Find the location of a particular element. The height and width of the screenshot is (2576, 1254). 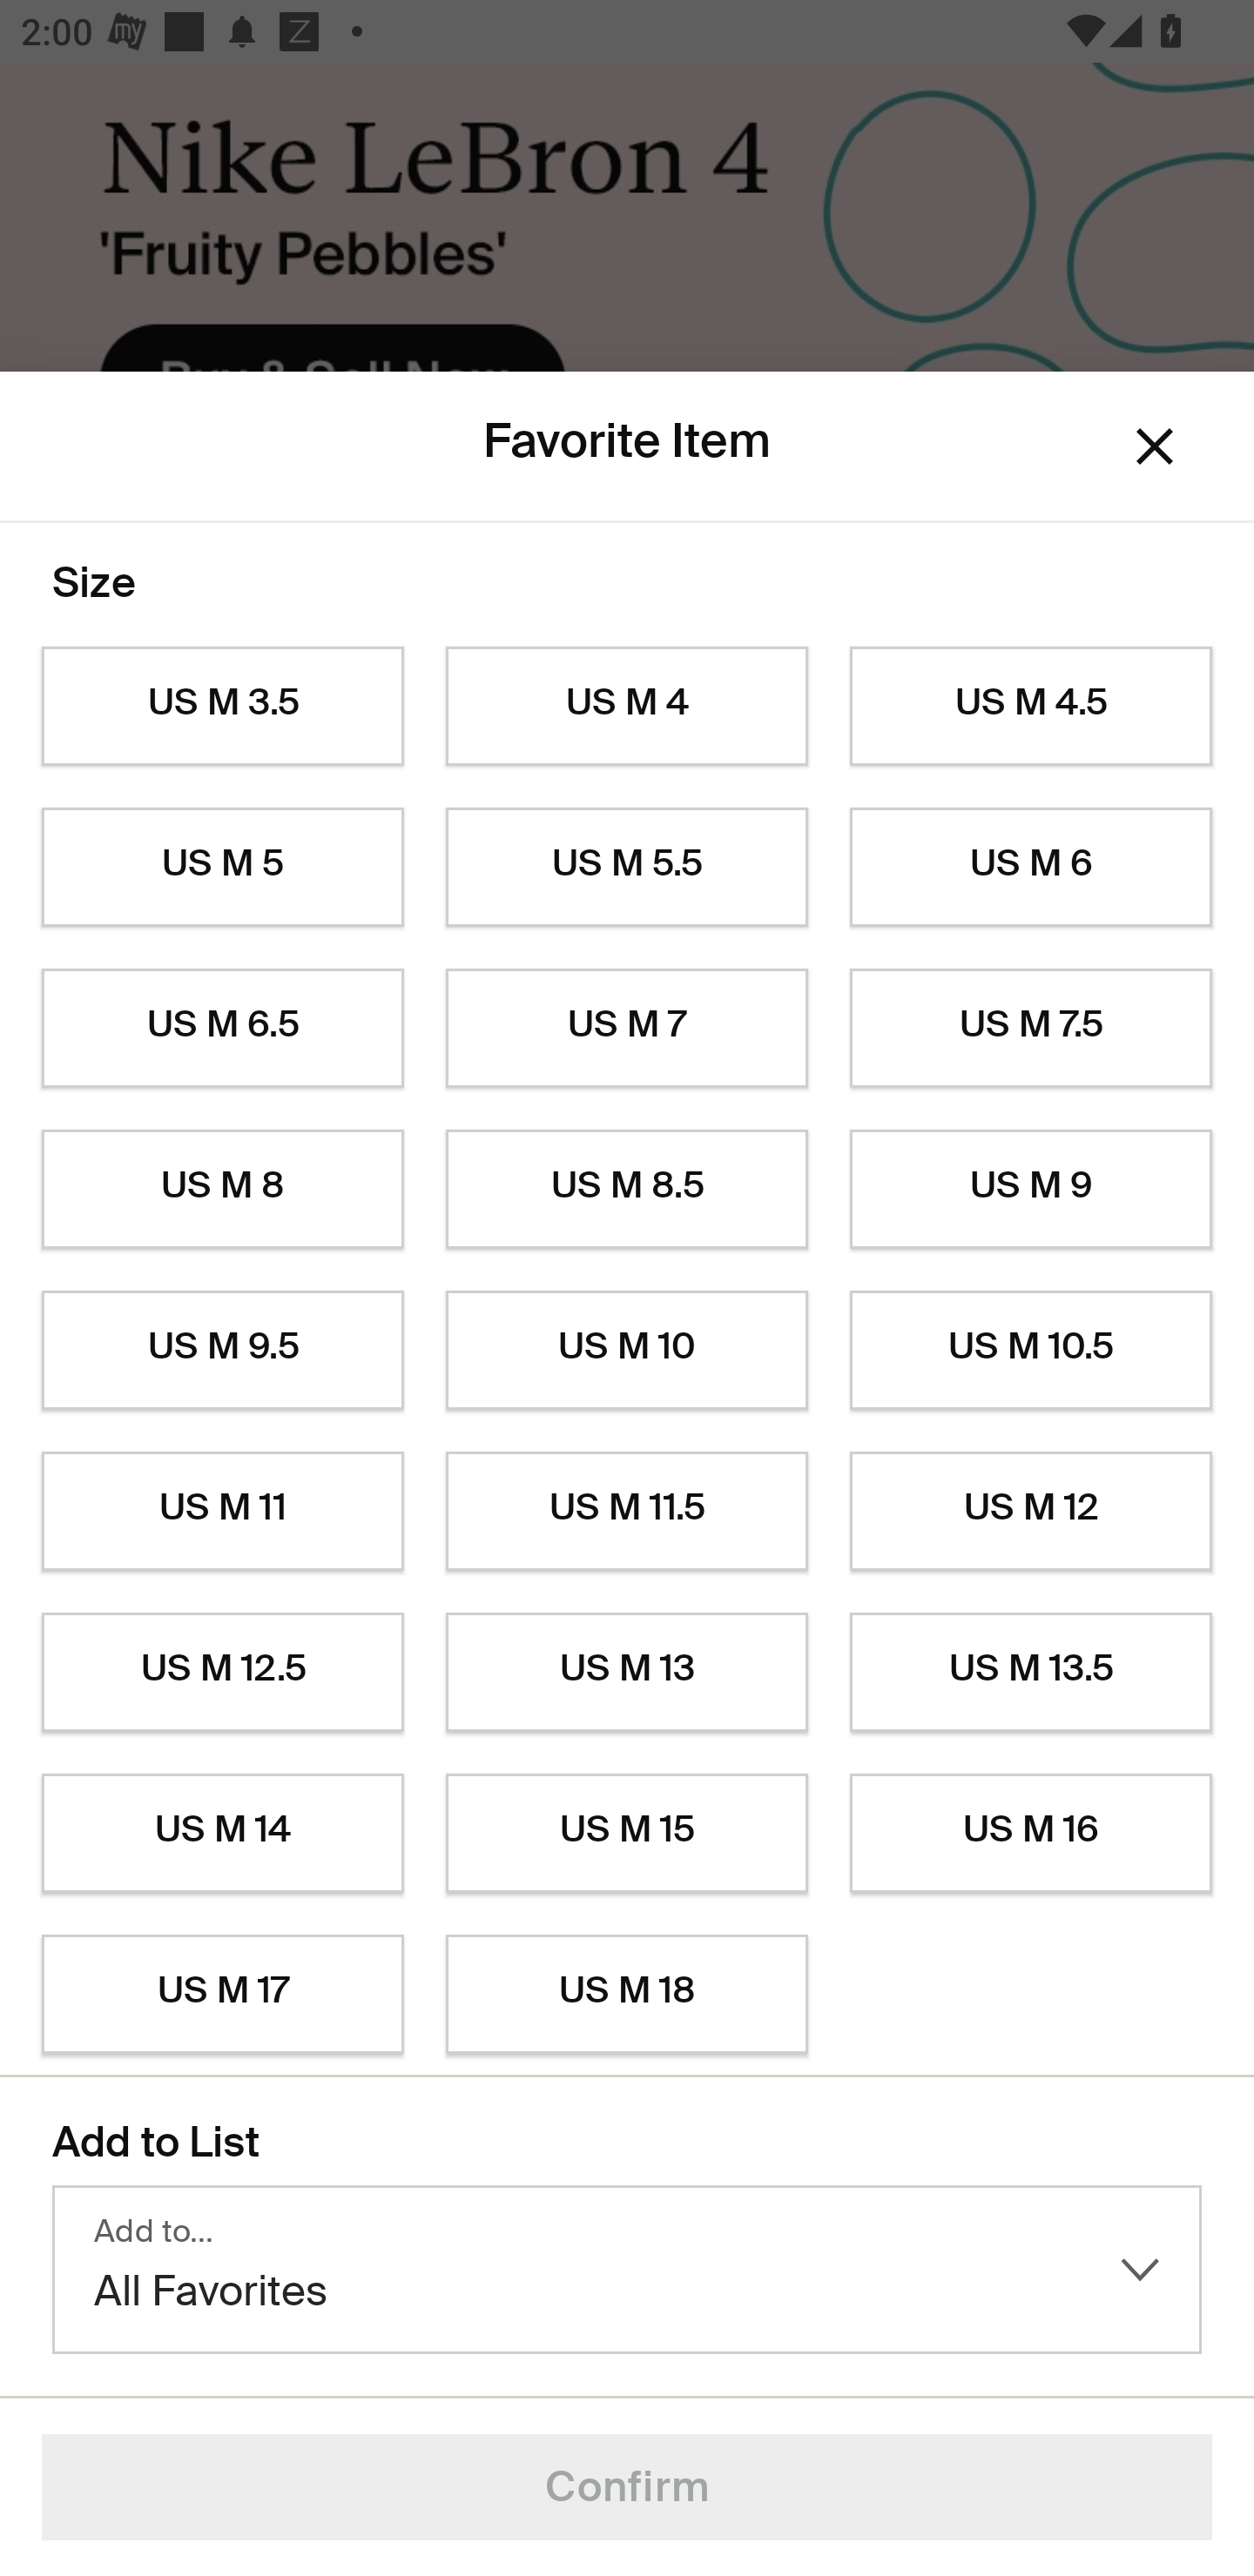

US M 12.5 is located at coordinates (222, 1673).